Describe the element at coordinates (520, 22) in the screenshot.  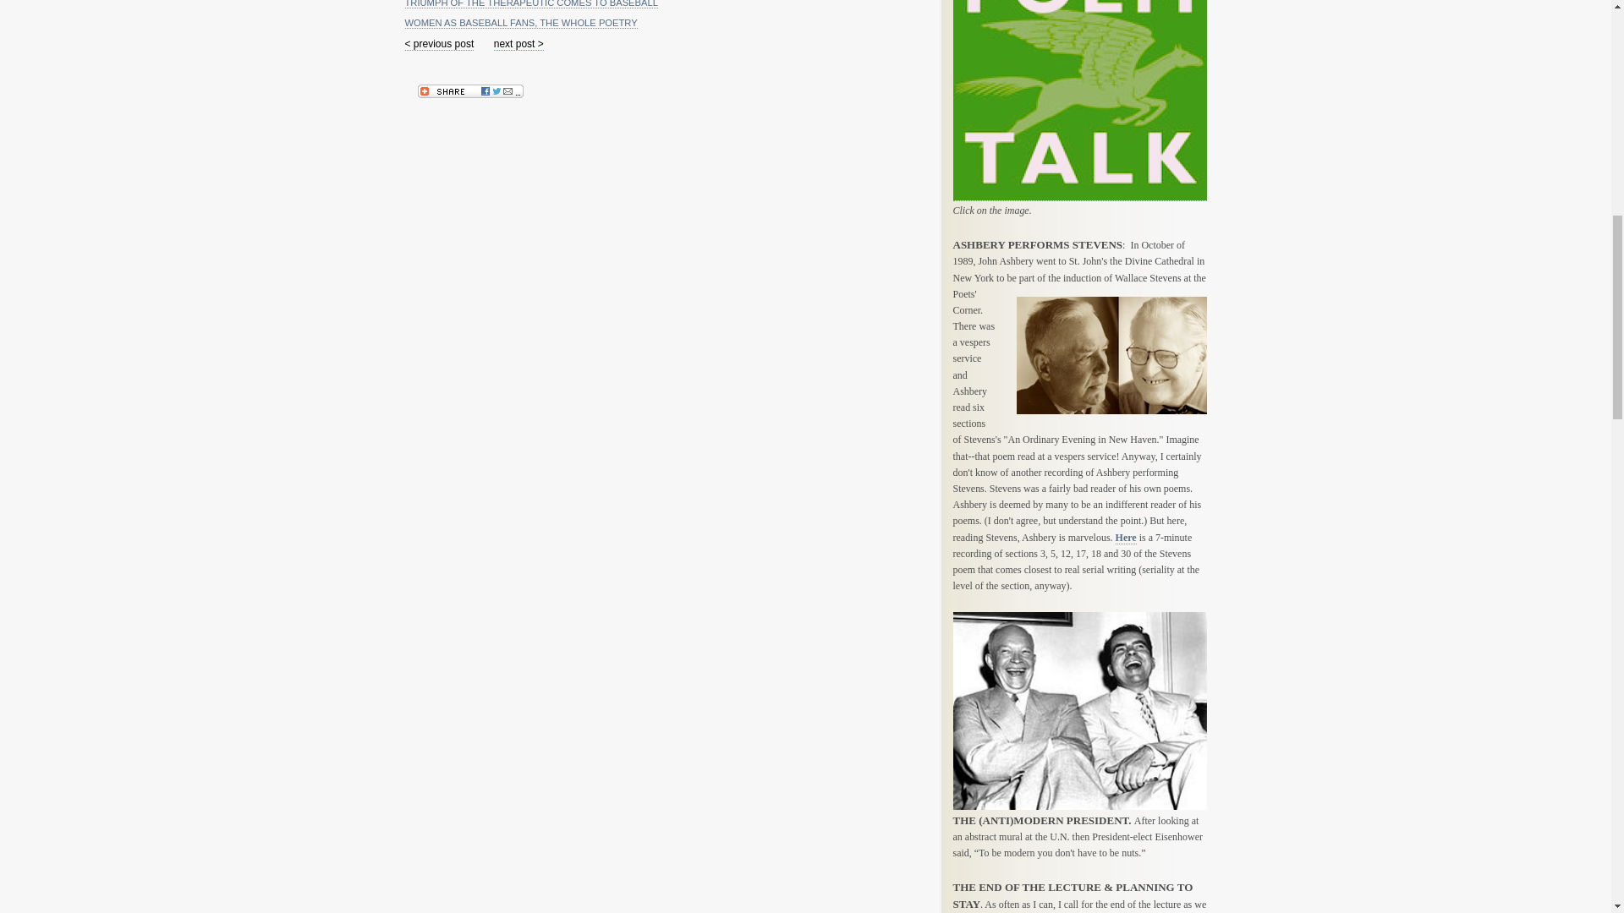
I see `WOMEN AS BASEBALL FANS, THE WHOLE POETRY` at that location.